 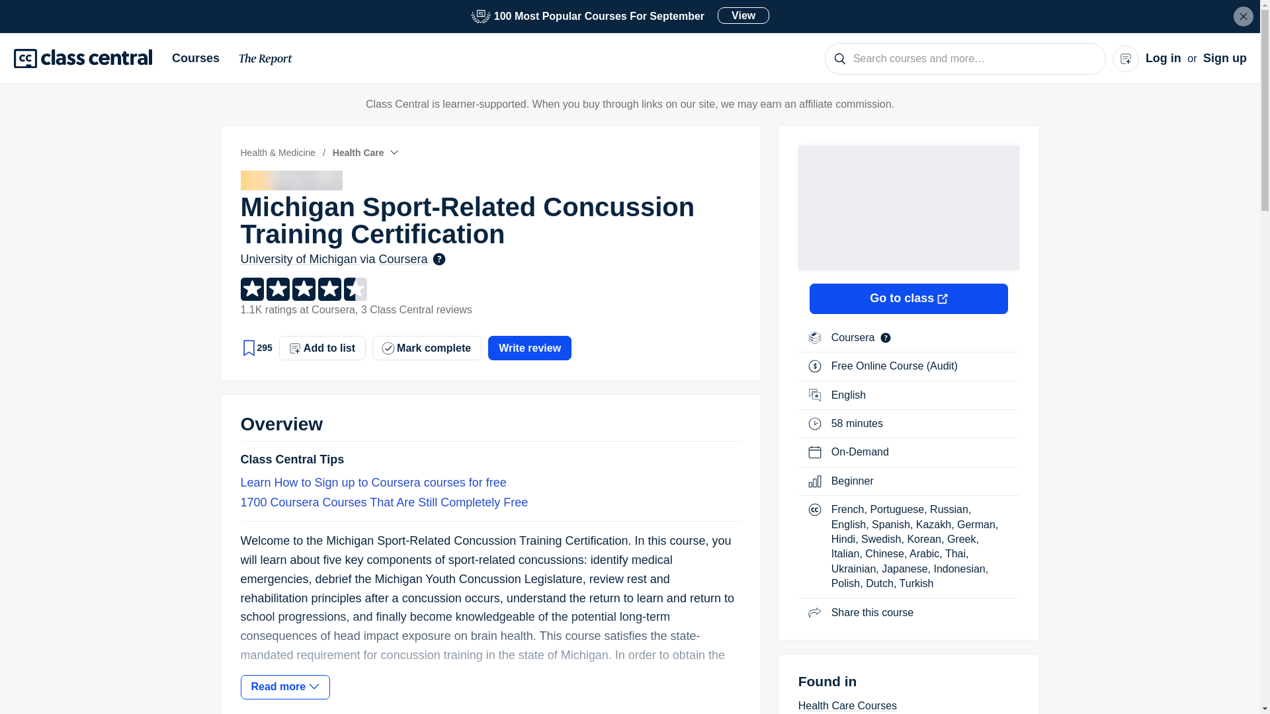 What do you see at coordinates (266, 61) in the screenshot?
I see `Close` at bounding box center [266, 61].